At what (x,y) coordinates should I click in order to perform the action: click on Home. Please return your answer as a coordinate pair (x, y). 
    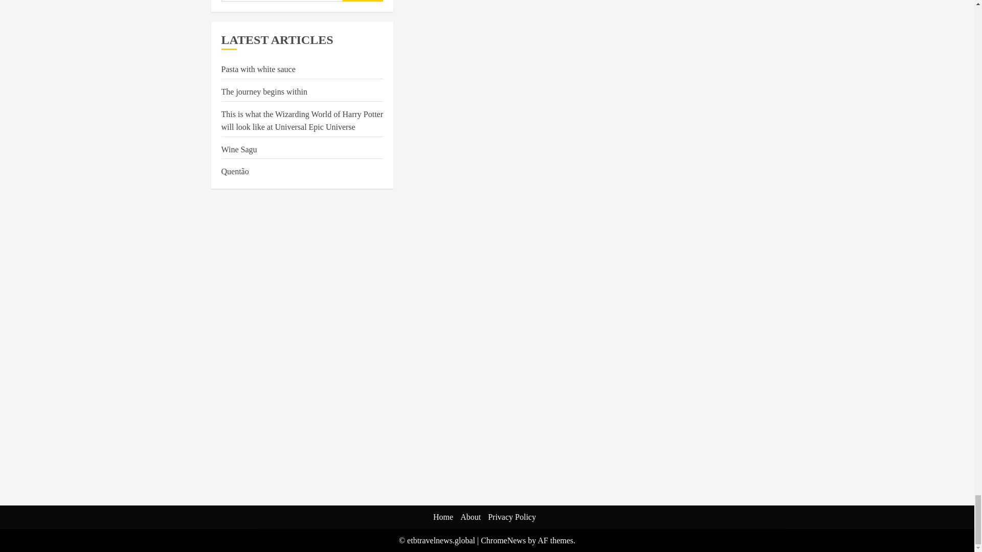
    Looking at the image, I should click on (443, 517).